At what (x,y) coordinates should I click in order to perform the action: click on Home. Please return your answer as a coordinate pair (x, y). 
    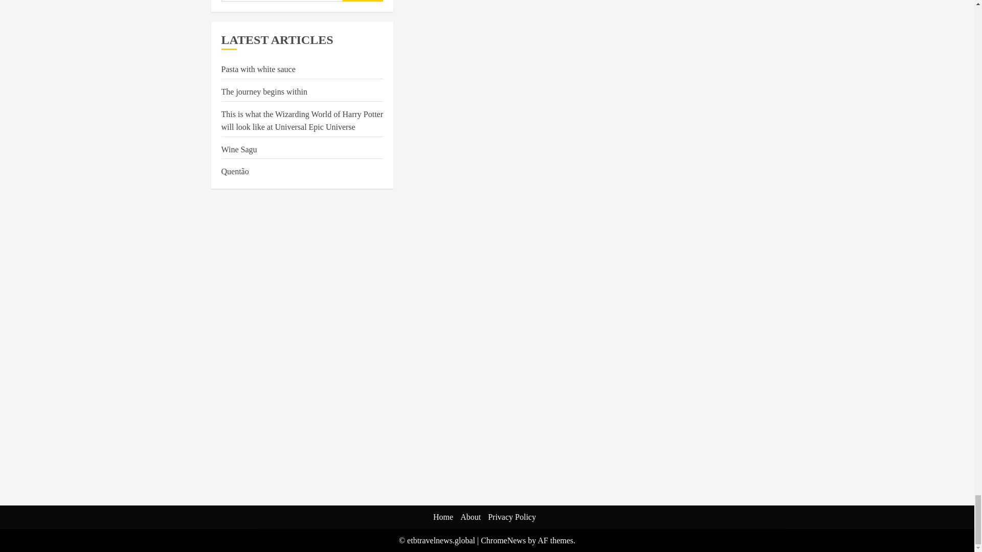
    Looking at the image, I should click on (443, 517).